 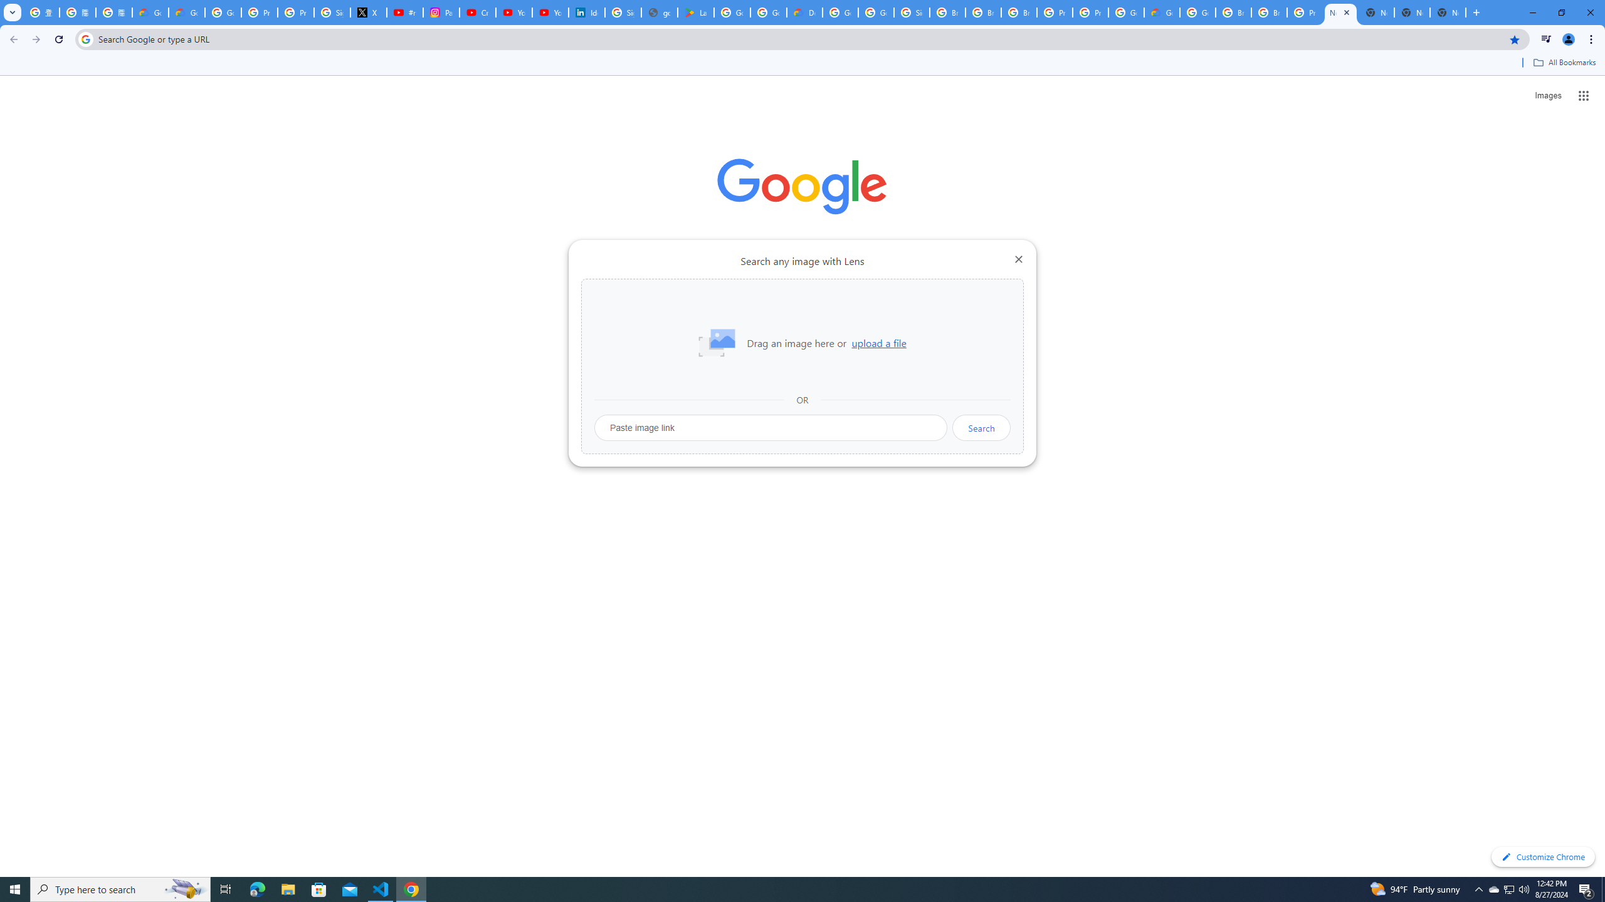 What do you see at coordinates (1340, 13) in the screenshot?
I see `New Tab` at bounding box center [1340, 13].